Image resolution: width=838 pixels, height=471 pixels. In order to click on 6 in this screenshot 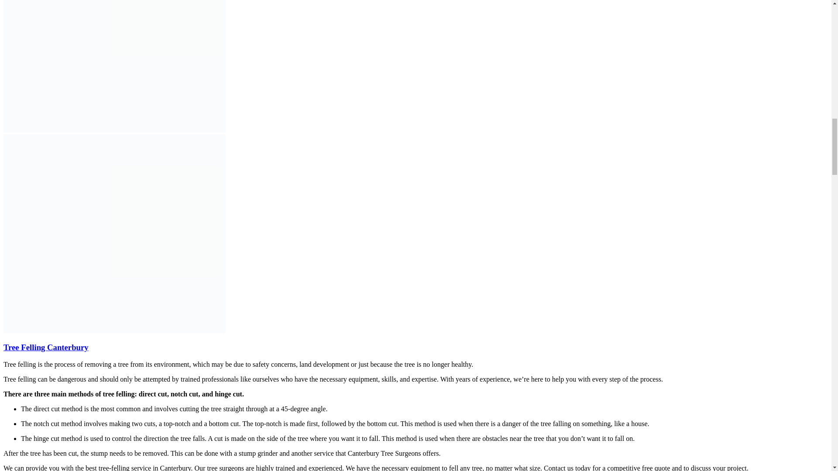, I will do `click(114, 233)`.